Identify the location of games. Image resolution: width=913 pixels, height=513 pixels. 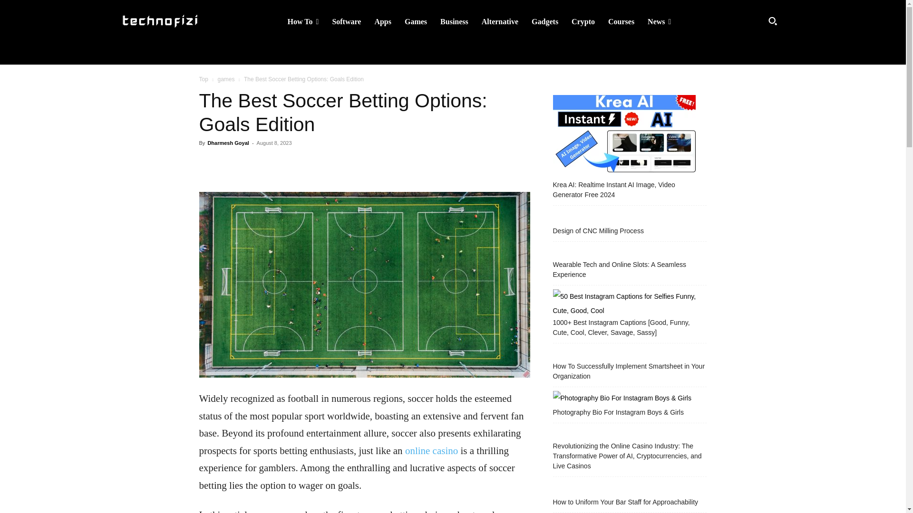
(225, 79).